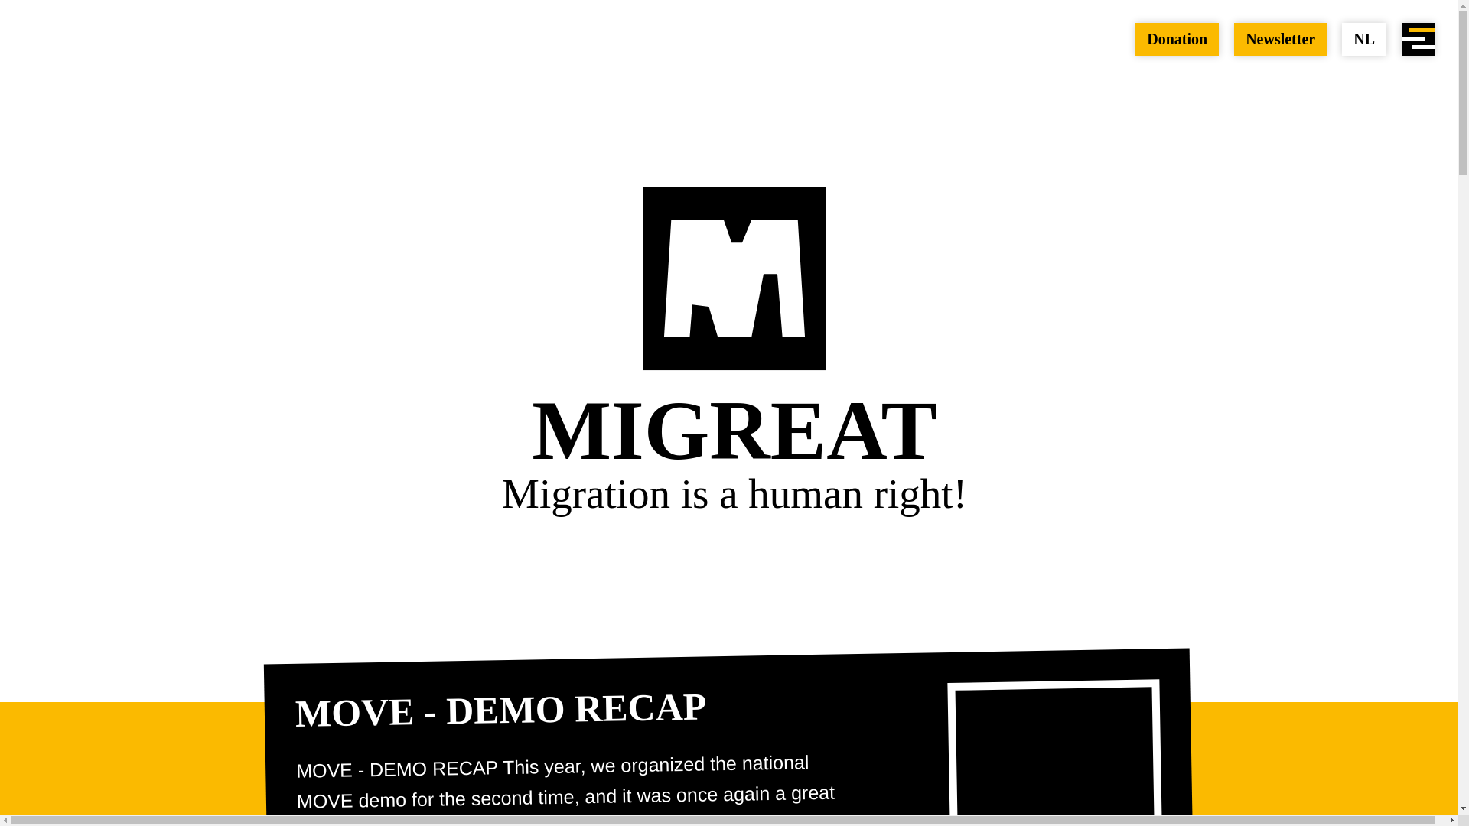 This screenshot has width=1469, height=826. What do you see at coordinates (1279, 40) in the screenshot?
I see `Newsletter` at bounding box center [1279, 40].